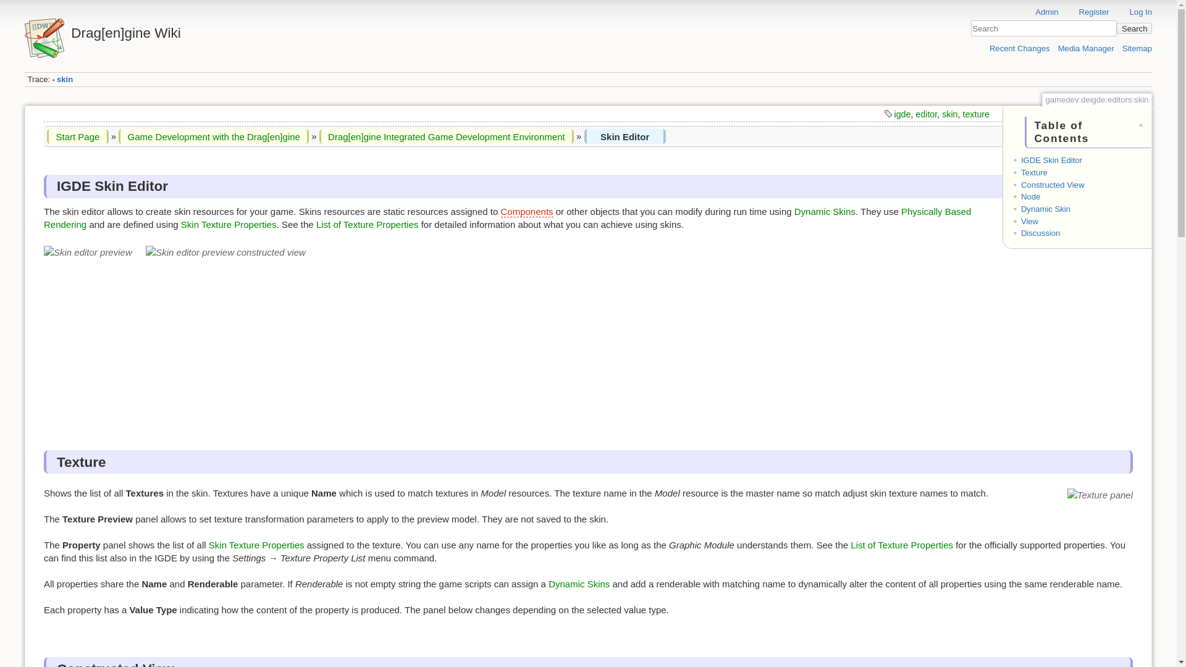  What do you see at coordinates (1161, 194) in the screenshot?
I see `Back to top` at bounding box center [1161, 194].